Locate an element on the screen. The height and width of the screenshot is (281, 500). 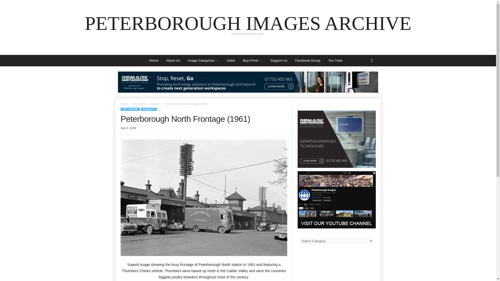
About Us is located at coordinates (173, 60).